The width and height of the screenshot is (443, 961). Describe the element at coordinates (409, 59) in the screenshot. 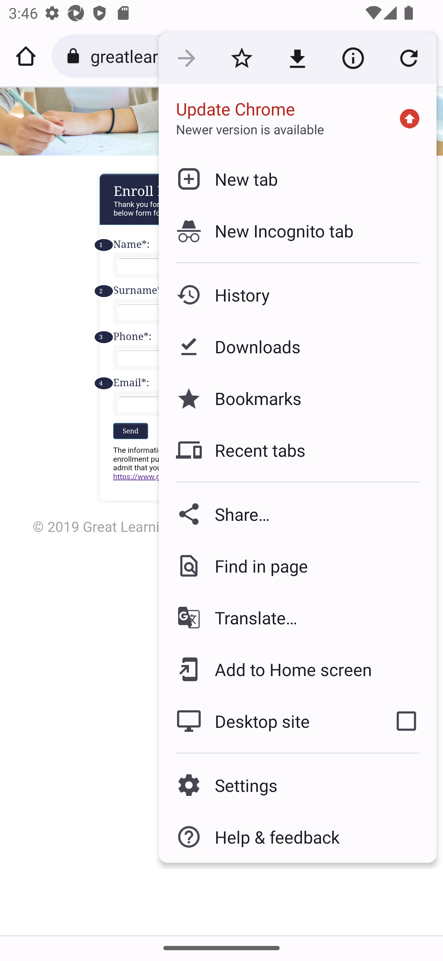

I see `Refresh` at that location.